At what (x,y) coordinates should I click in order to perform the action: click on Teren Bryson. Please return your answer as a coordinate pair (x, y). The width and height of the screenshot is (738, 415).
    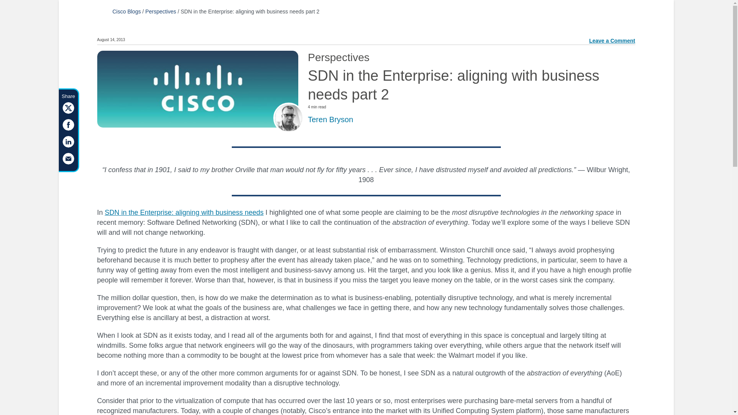
    Looking at the image, I should click on (331, 119).